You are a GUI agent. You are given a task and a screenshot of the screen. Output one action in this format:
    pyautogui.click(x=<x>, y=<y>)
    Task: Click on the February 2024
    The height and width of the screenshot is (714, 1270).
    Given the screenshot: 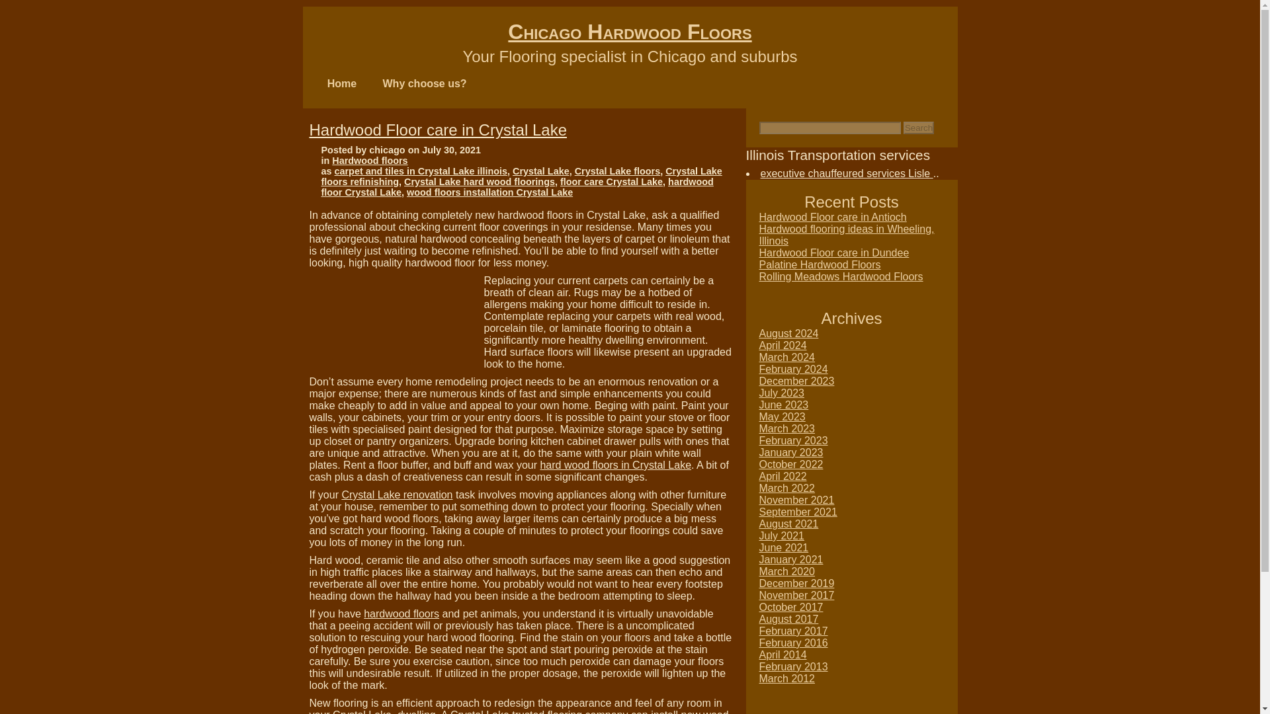 What is the action you would take?
    pyautogui.click(x=794, y=369)
    